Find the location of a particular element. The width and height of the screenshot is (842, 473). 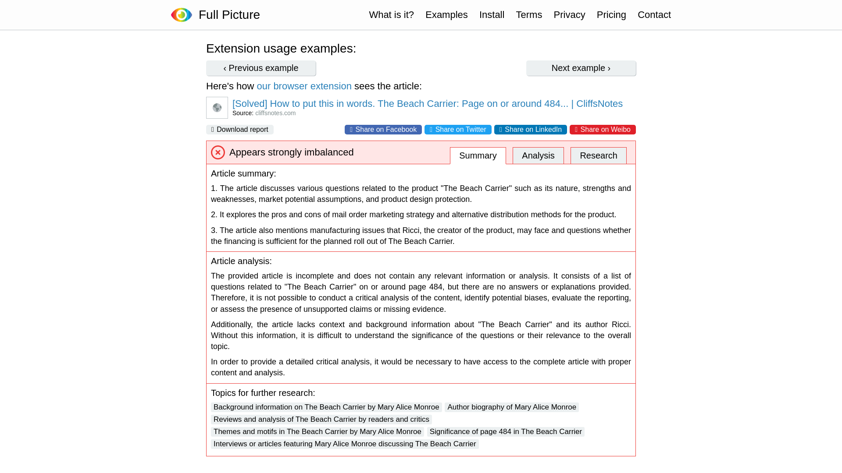

Author biography of Mary Alice Monroe is located at coordinates (511, 407).